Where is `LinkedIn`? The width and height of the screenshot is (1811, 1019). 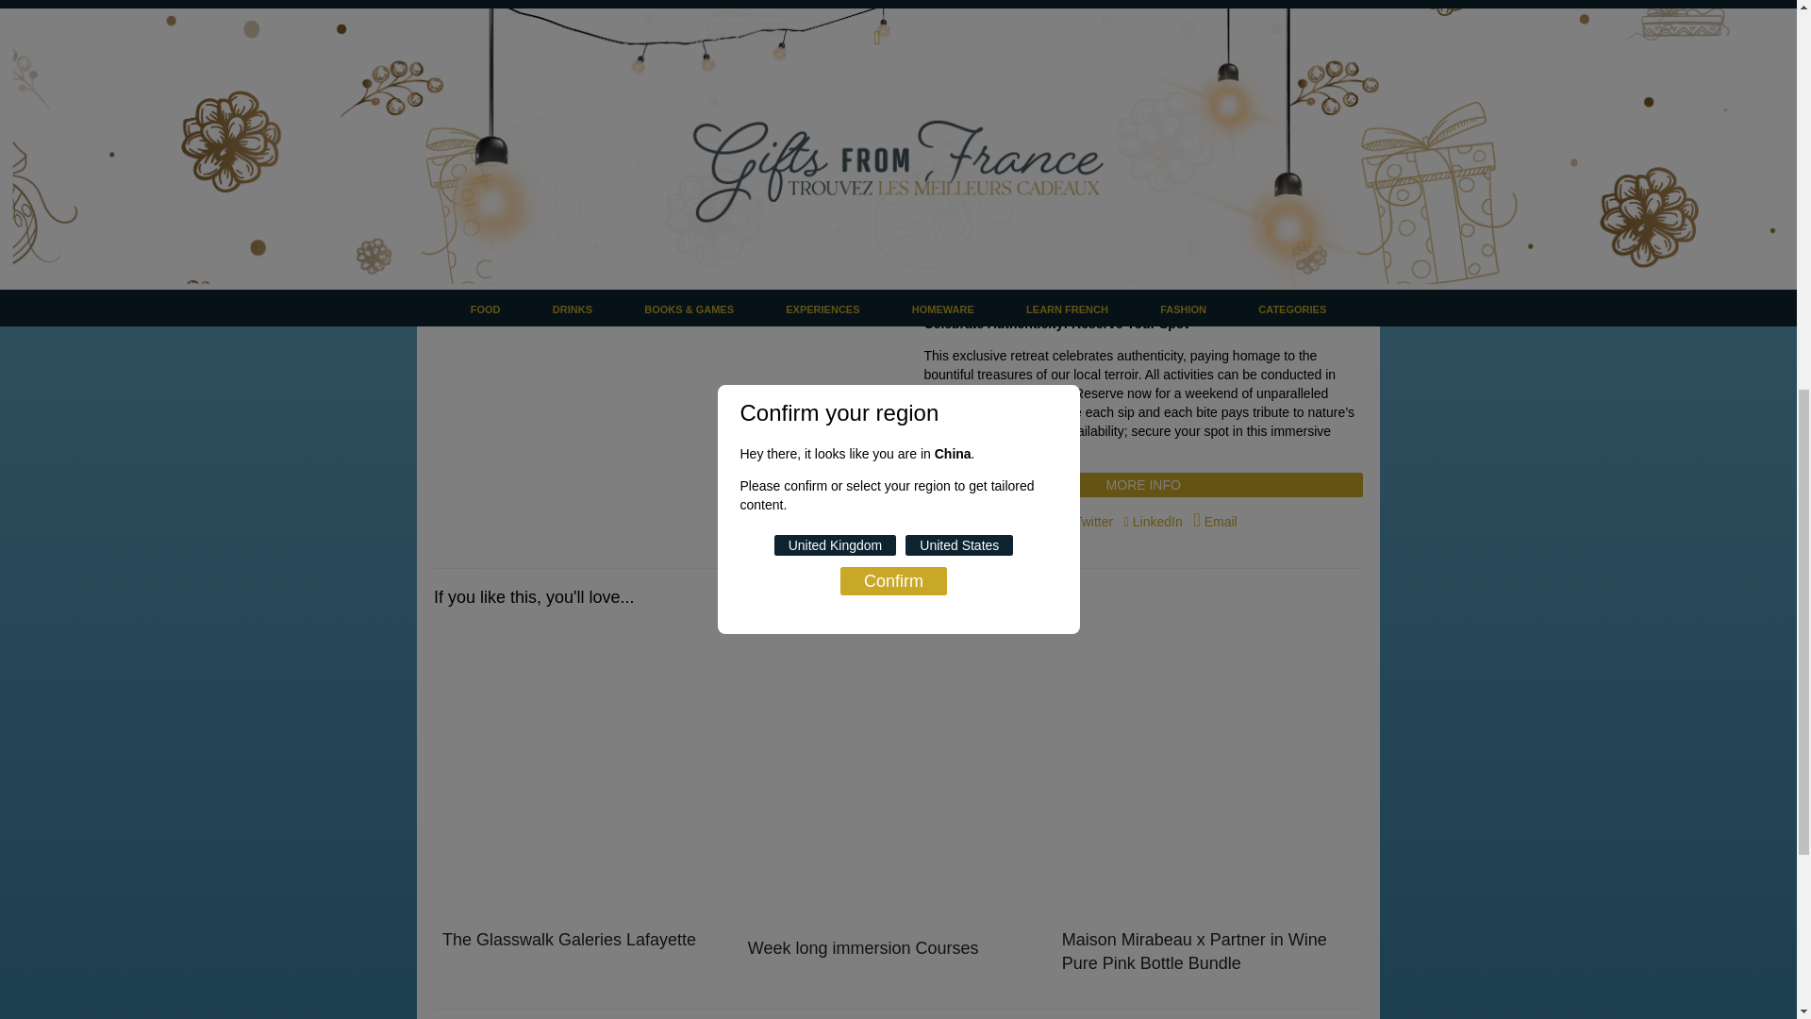
LinkedIn is located at coordinates (1155, 521).